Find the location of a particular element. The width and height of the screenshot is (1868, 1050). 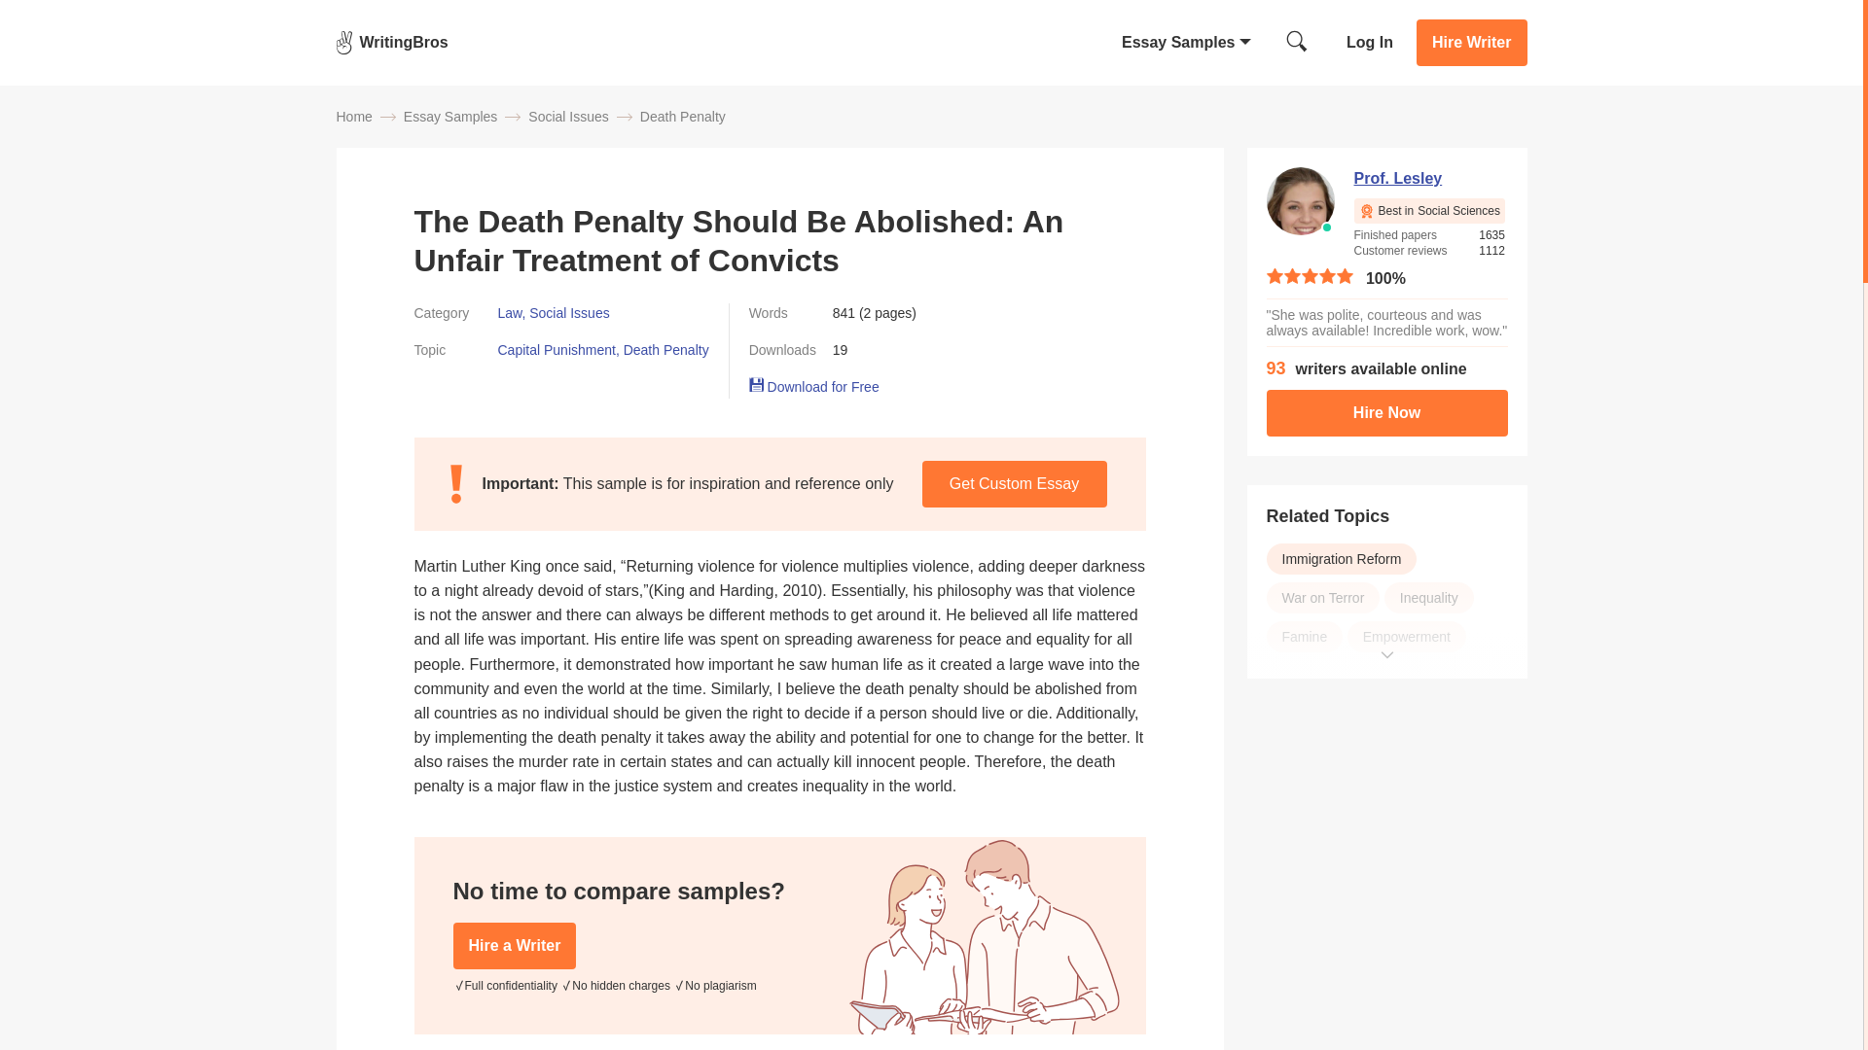

Social Issues is located at coordinates (568, 117).